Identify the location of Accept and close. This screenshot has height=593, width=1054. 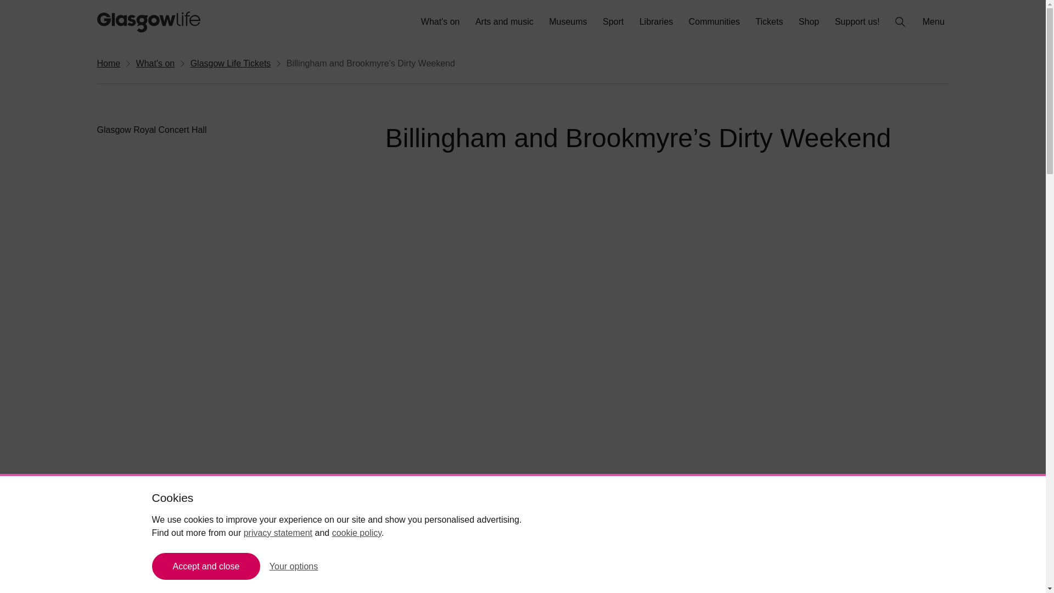
(206, 566).